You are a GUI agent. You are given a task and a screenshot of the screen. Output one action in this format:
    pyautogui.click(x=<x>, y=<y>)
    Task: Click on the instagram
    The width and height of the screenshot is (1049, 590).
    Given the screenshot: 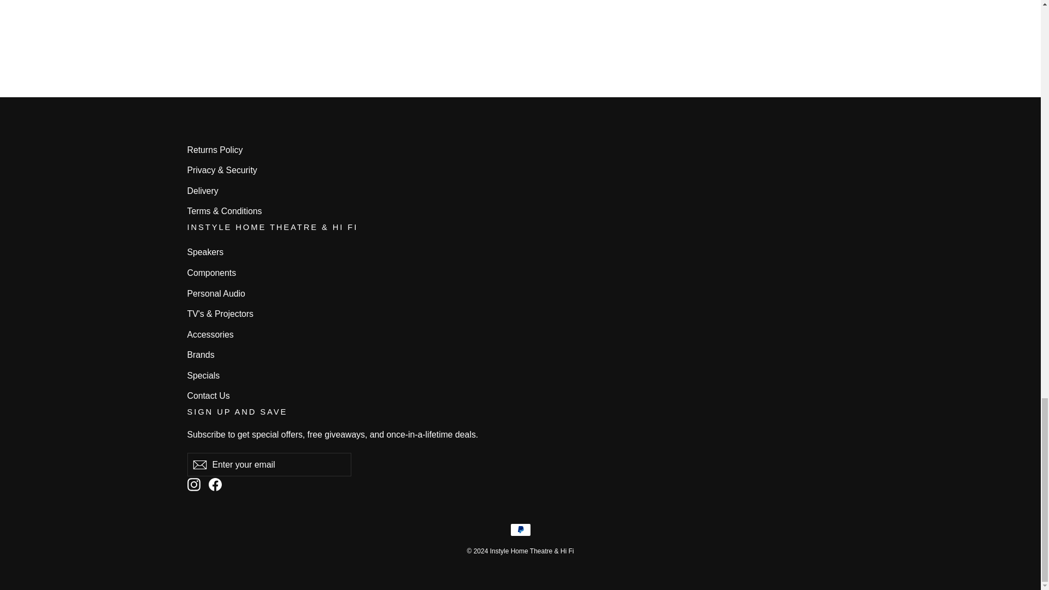 What is the action you would take?
    pyautogui.click(x=193, y=484)
    